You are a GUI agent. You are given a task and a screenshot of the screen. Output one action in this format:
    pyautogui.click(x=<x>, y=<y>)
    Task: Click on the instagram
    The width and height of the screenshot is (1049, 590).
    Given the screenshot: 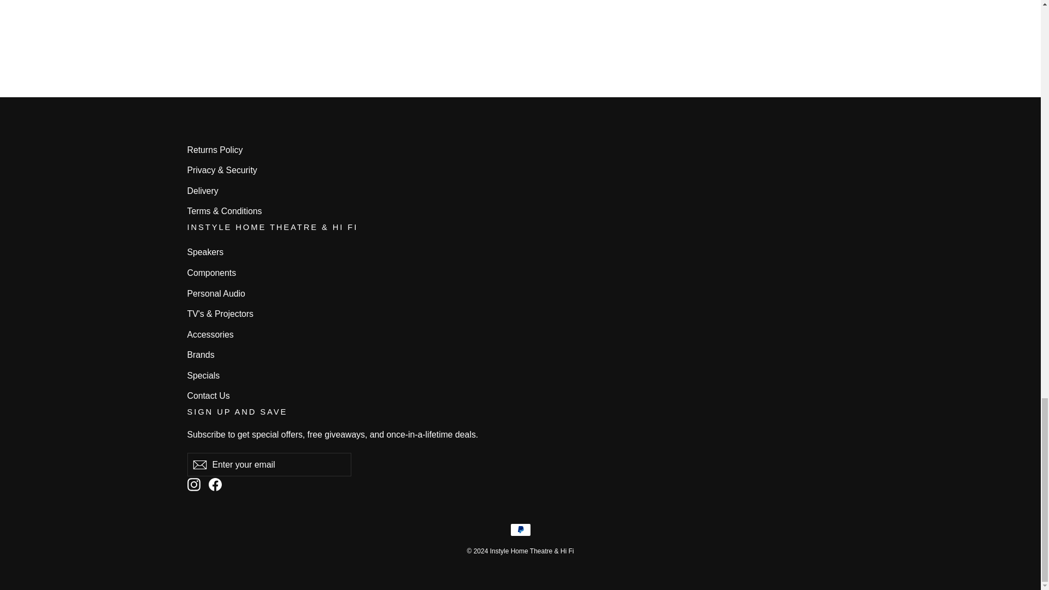 What is the action you would take?
    pyautogui.click(x=193, y=484)
    